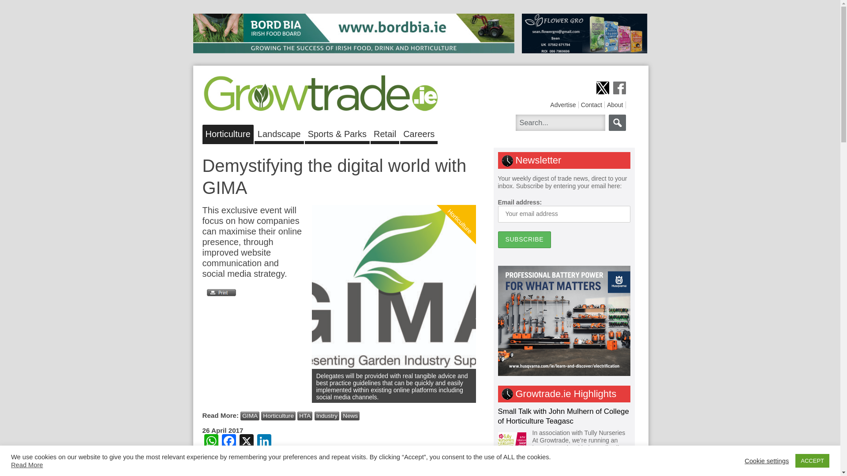 The height and width of the screenshot is (476, 847). Describe the element at coordinates (228, 132) in the screenshot. I see `Horticulture` at that location.